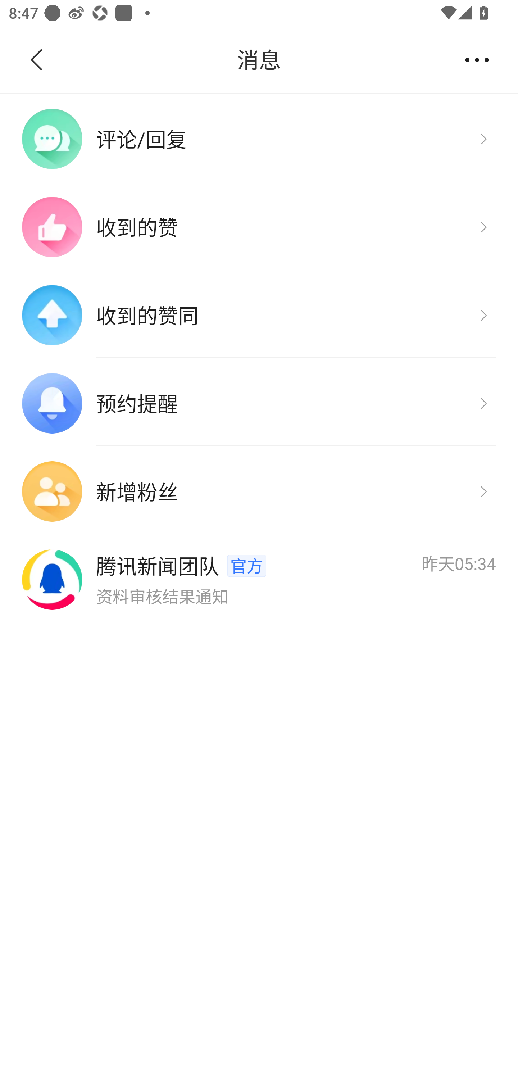 This screenshot has height=1065, width=518. Describe the element at coordinates (62, 60) in the screenshot. I see `返回，可点击` at that location.